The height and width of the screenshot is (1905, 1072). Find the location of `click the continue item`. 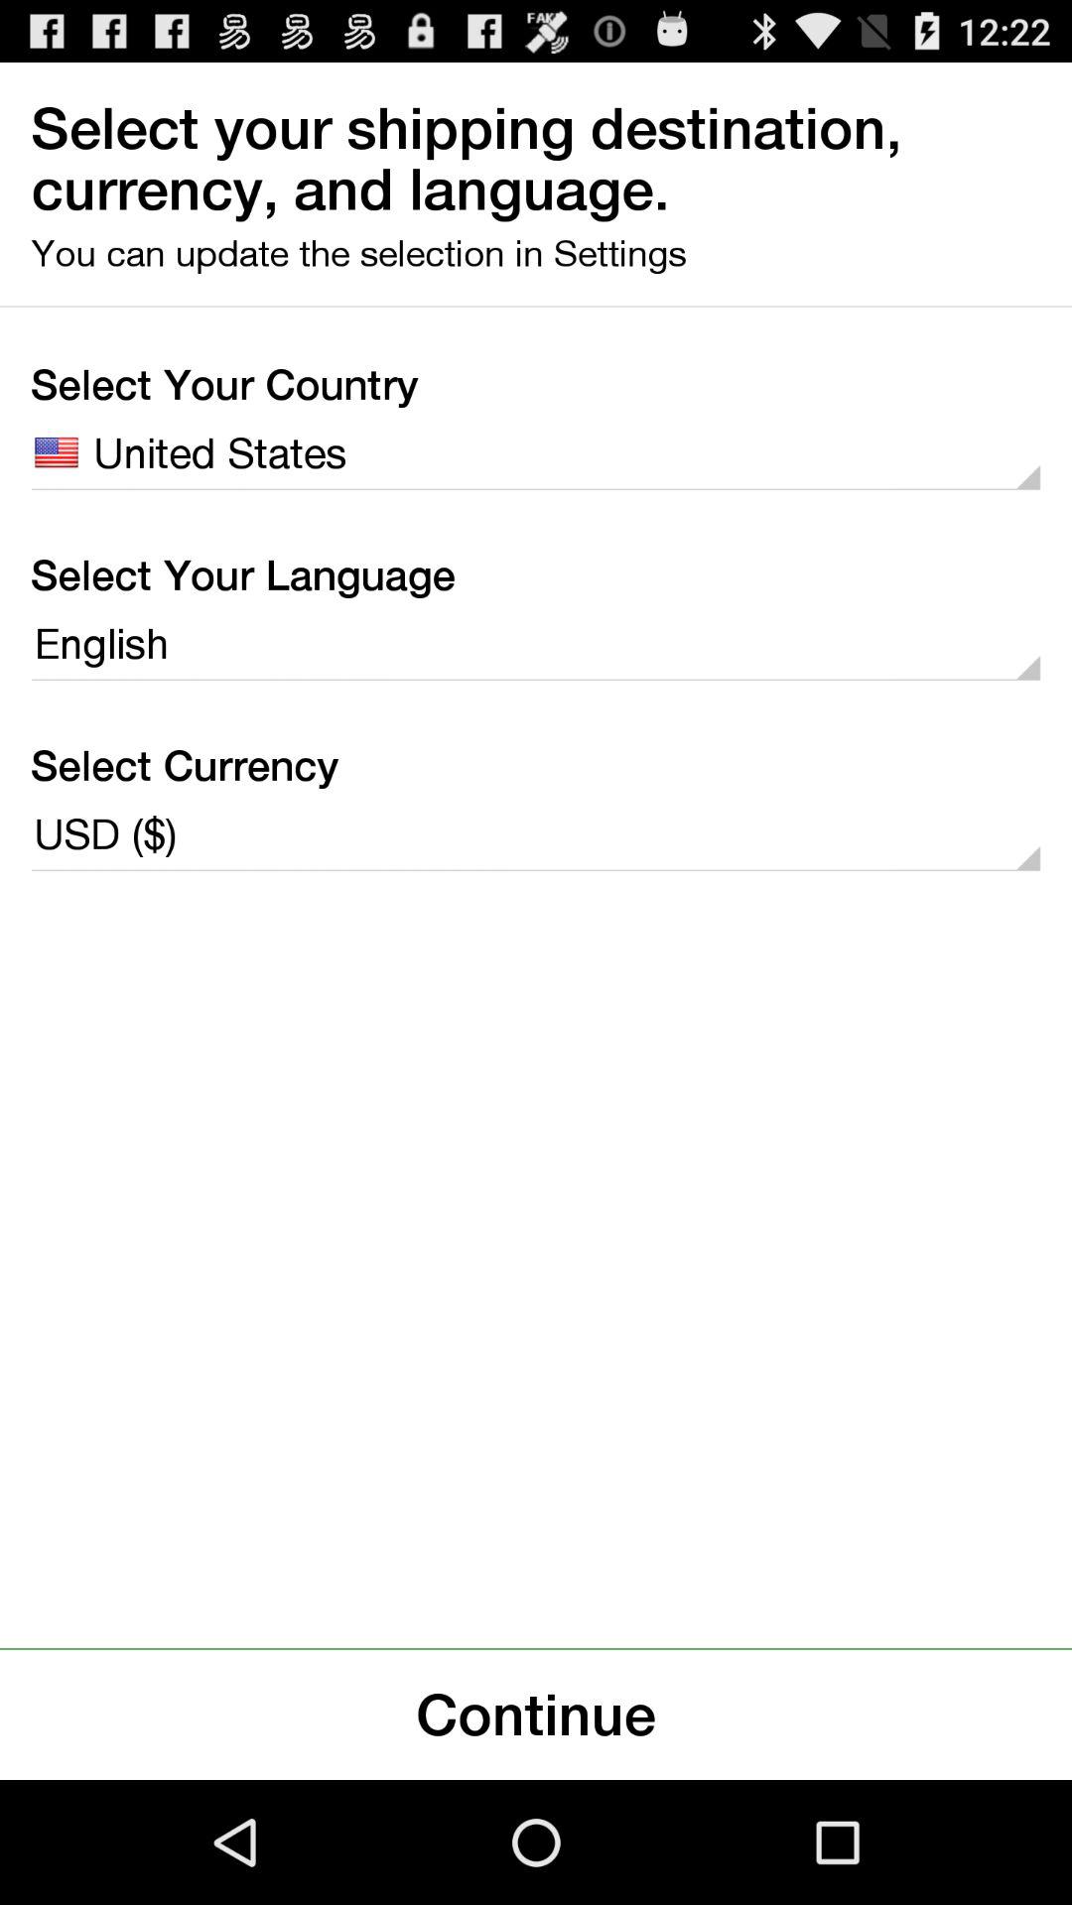

click the continue item is located at coordinates (536, 1714).